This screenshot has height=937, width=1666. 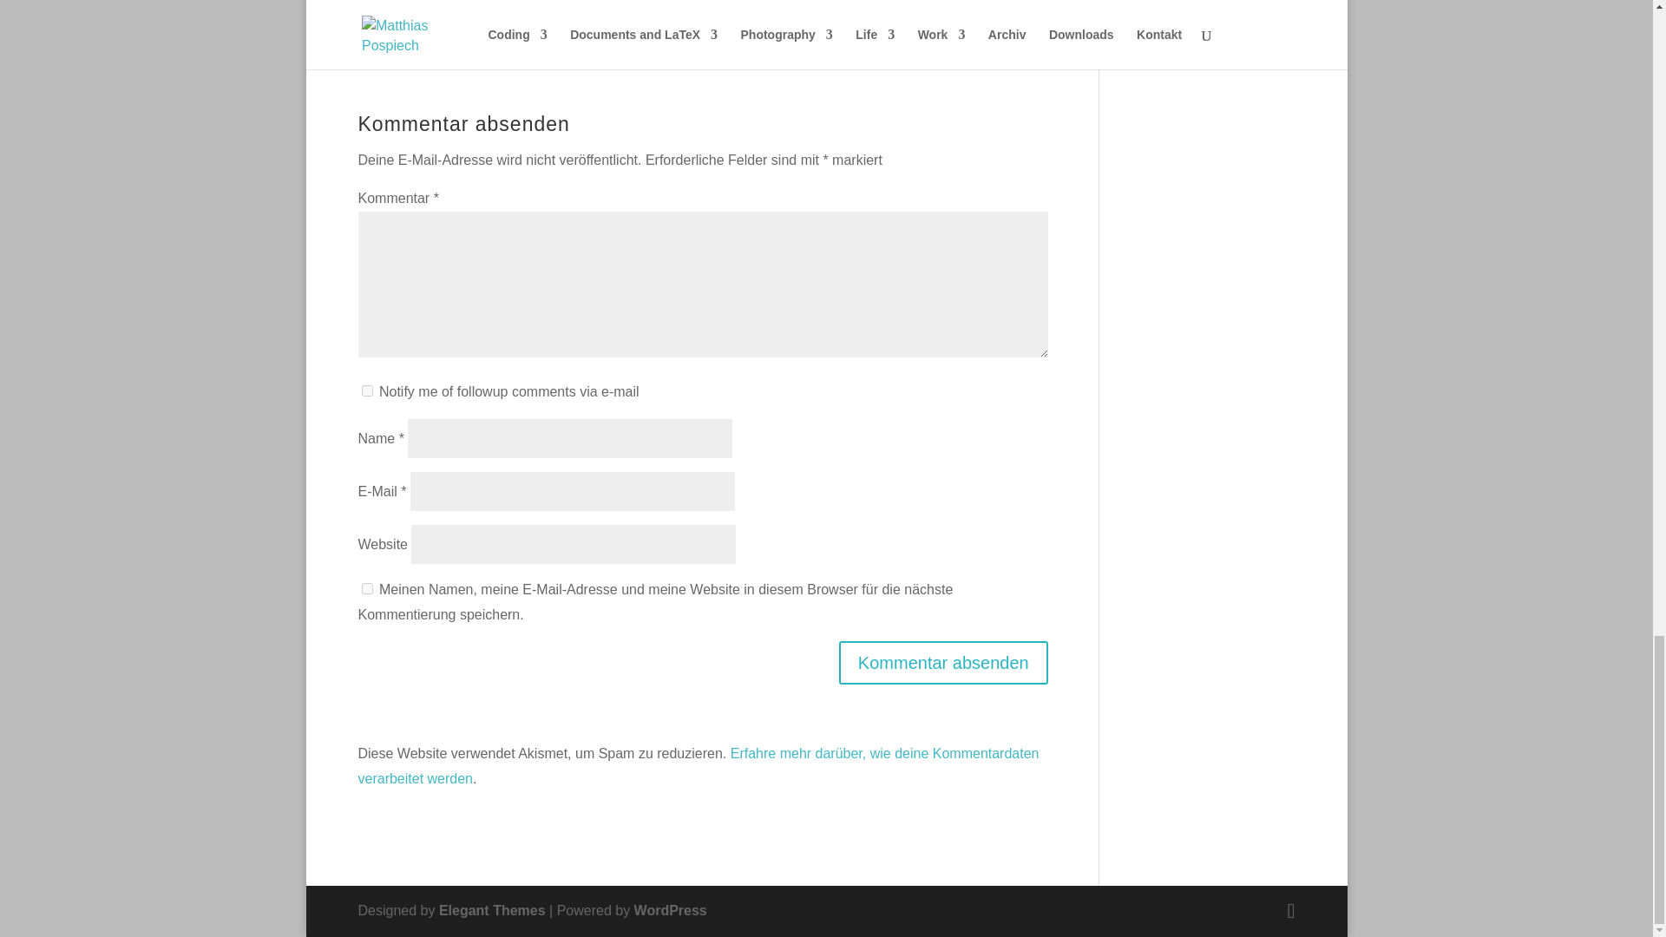 I want to click on Kommentar absenden, so click(x=943, y=663).